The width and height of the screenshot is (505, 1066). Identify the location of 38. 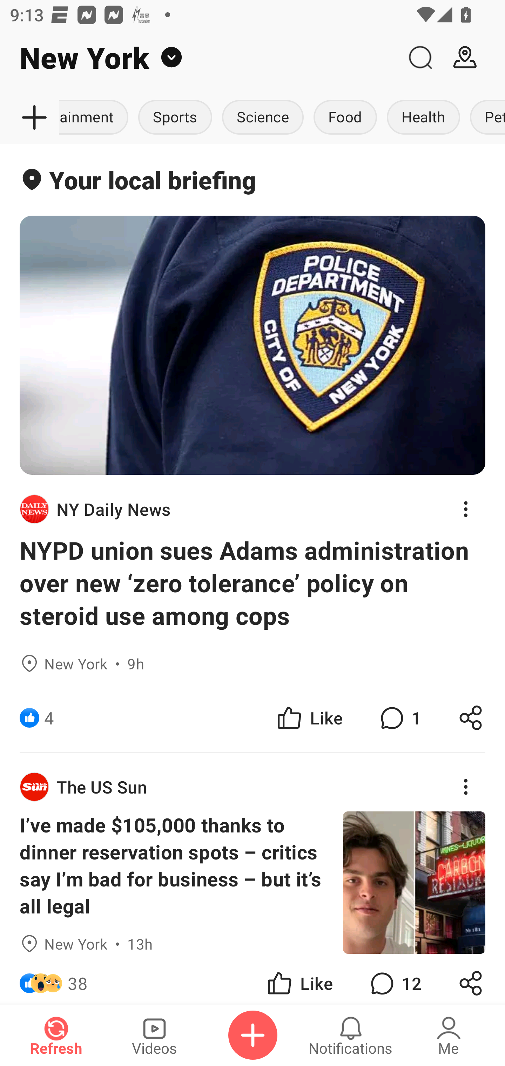
(78, 979).